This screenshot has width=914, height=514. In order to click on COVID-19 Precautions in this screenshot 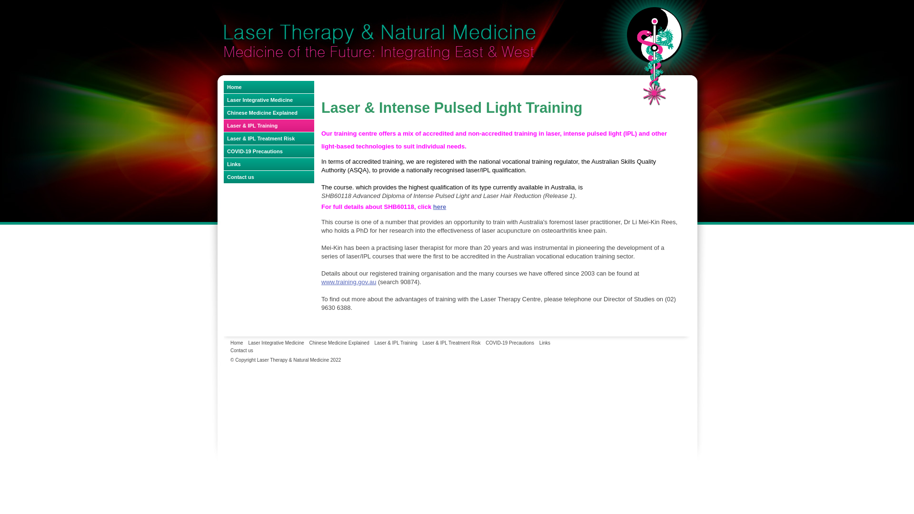, I will do `click(510, 343)`.